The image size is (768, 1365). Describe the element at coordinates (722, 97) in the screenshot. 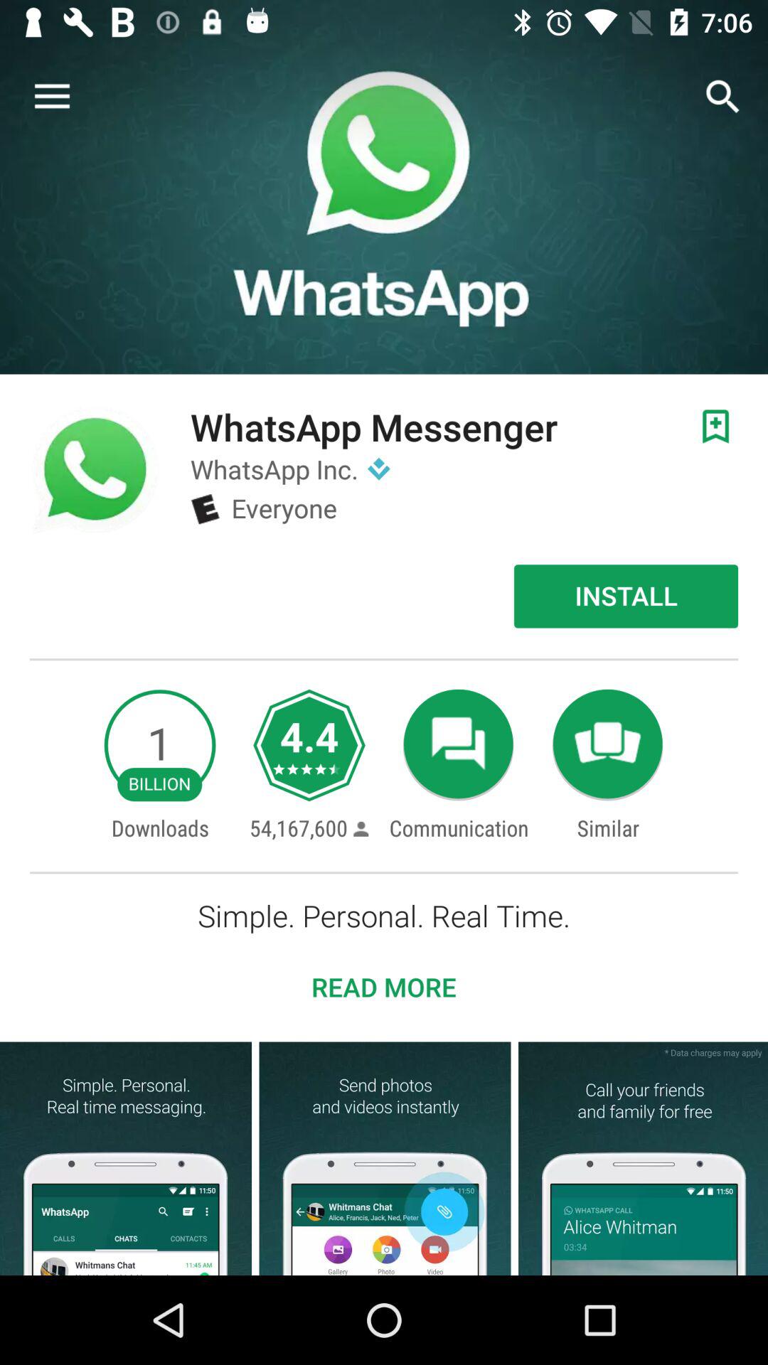

I see `select the search icon on the top right corner of the screen` at that location.